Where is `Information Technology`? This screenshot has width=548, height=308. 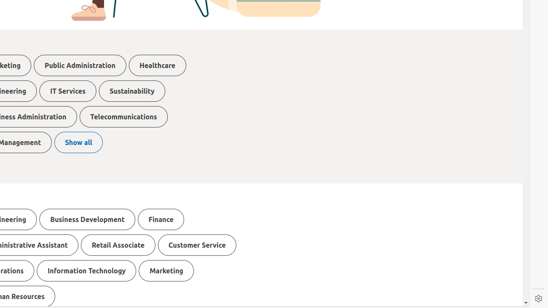
Information Technology is located at coordinates (86, 271).